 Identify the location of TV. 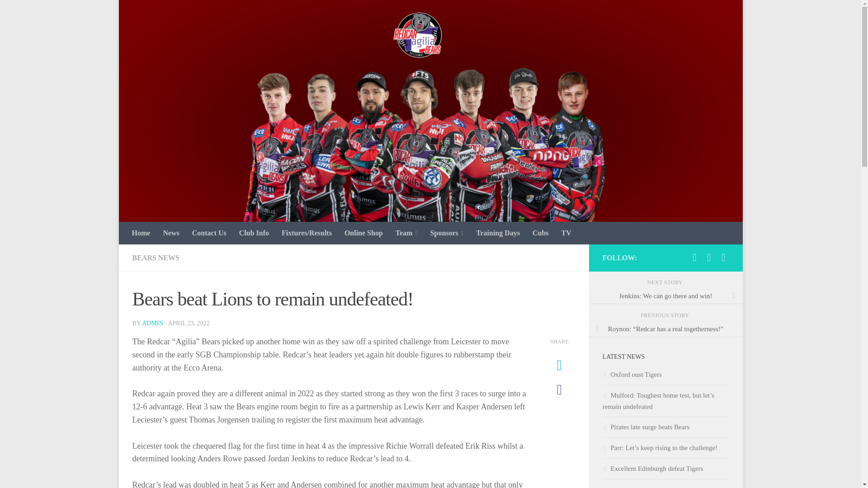
(566, 233).